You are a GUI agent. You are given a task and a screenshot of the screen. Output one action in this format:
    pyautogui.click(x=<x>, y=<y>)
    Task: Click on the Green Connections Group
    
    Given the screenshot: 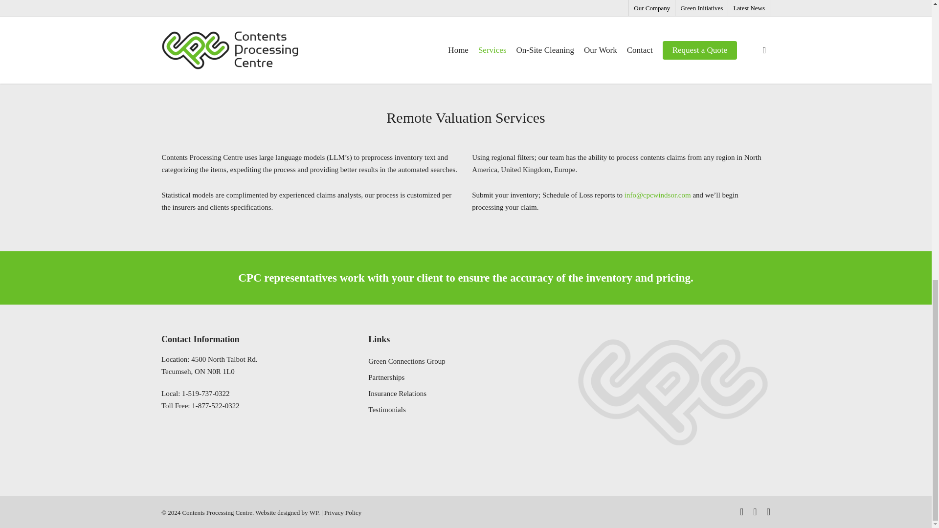 What is the action you would take?
    pyautogui.click(x=342, y=512)
    